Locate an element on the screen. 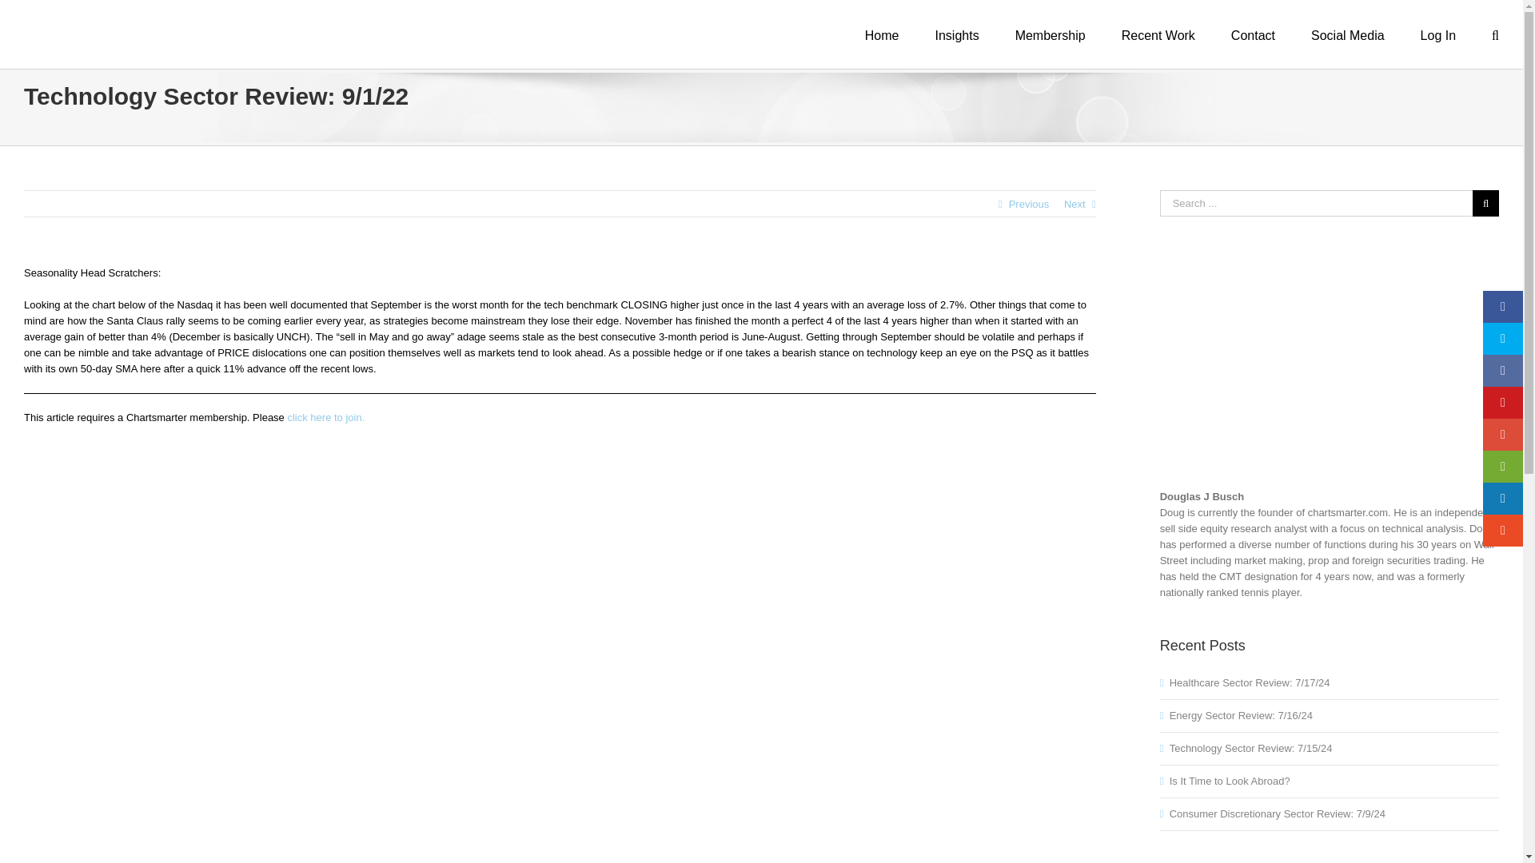  Membership is located at coordinates (1050, 34).